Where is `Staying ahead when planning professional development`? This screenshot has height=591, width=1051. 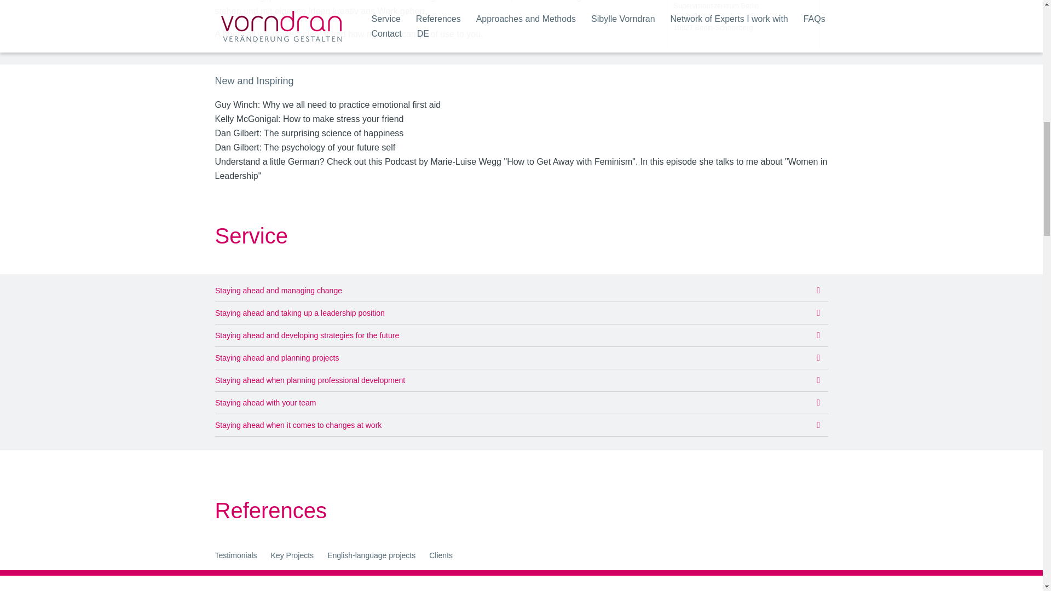
Staying ahead when planning professional development is located at coordinates (309, 380).